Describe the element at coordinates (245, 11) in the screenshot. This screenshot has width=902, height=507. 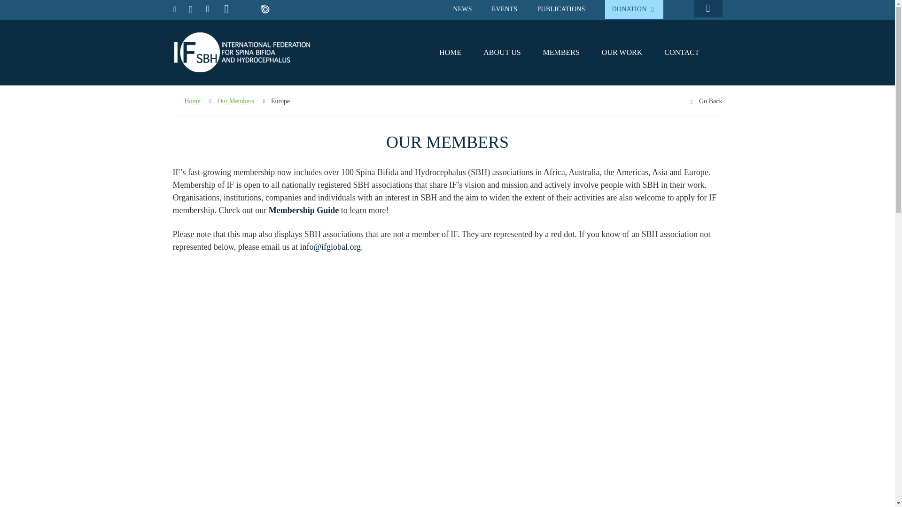
I see `Instagram` at that location.